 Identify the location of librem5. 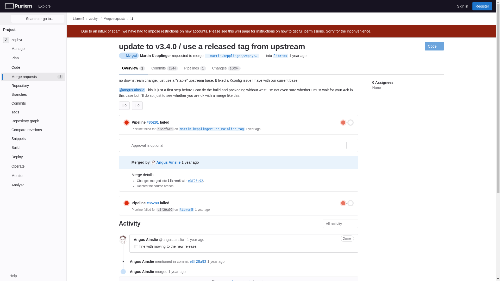
(281, 56).